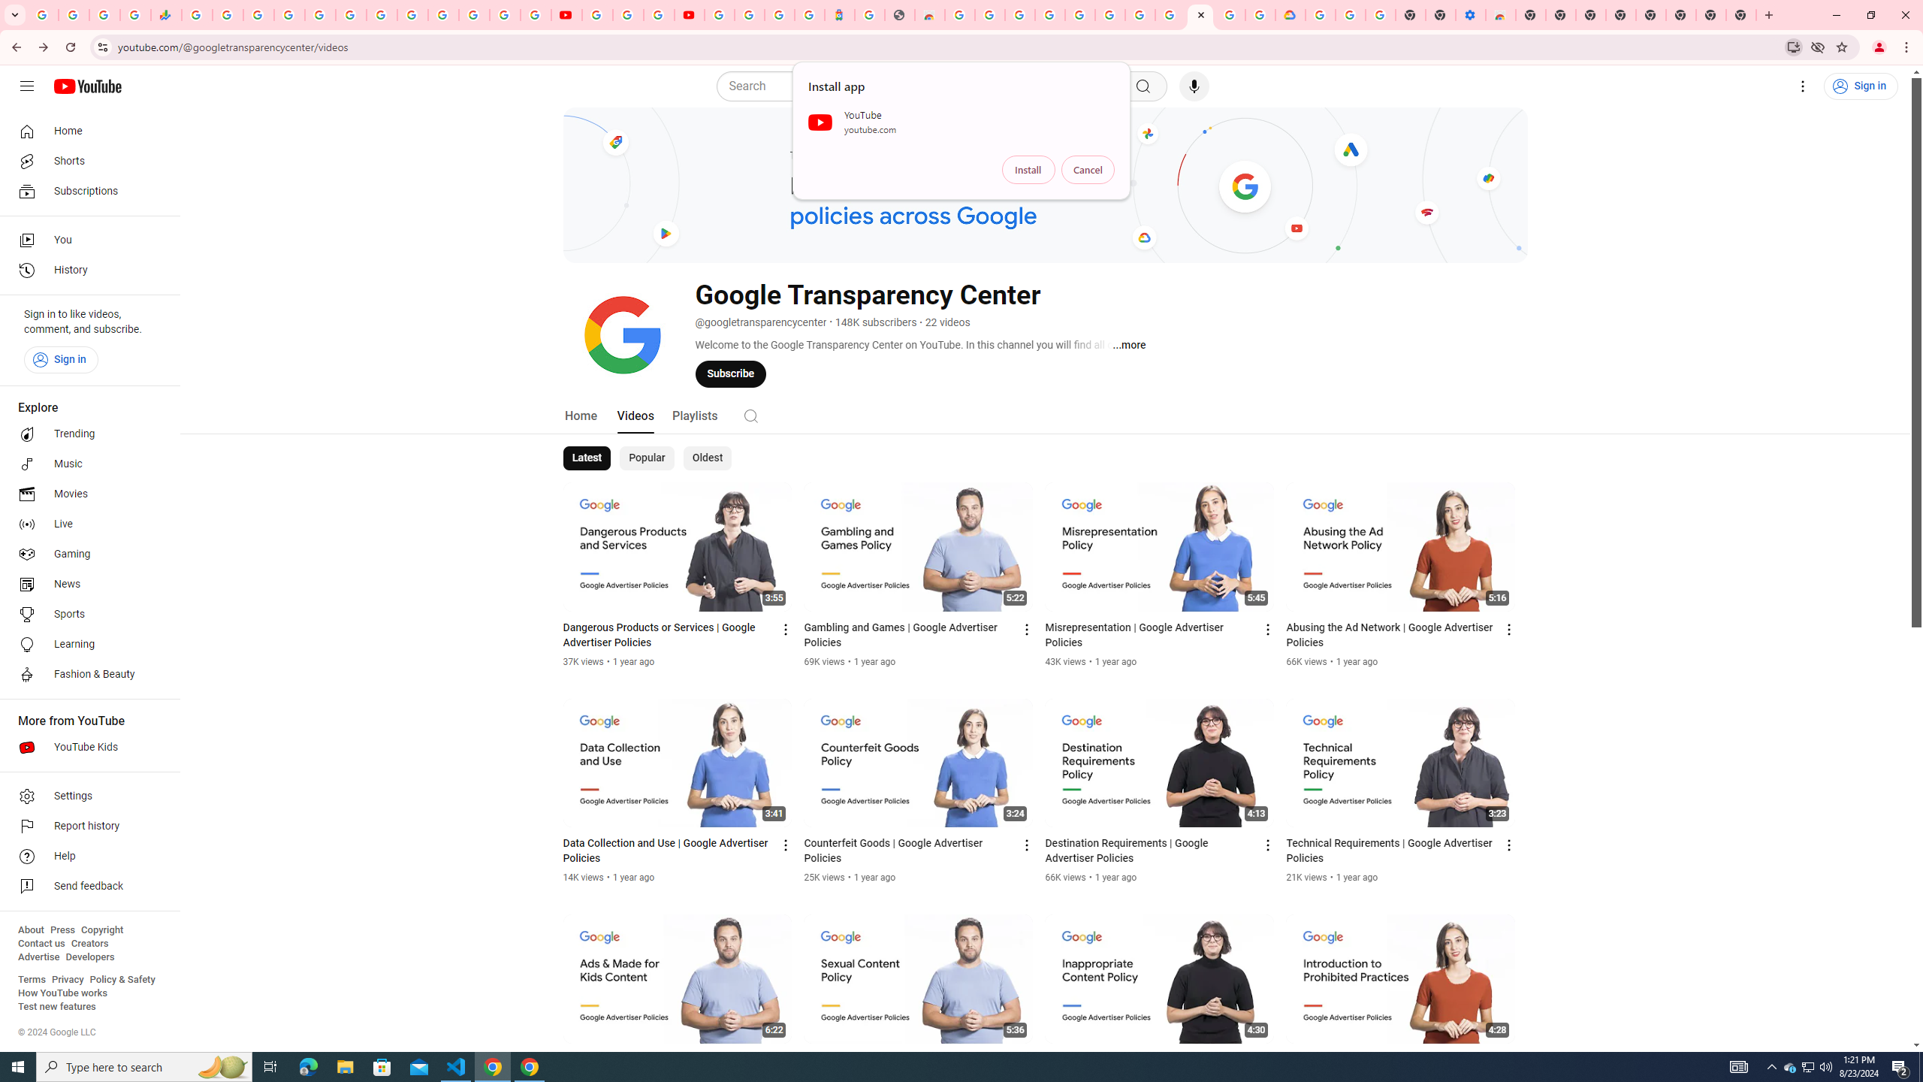  I want to click on Atour Hotel - Google hotels, so click(839, 15).